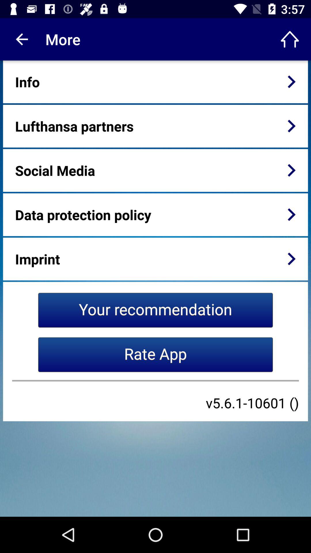 This screenshot has width=311, height=553. I want to click on select item to the right of data protection policy icon, so click(291, 215).